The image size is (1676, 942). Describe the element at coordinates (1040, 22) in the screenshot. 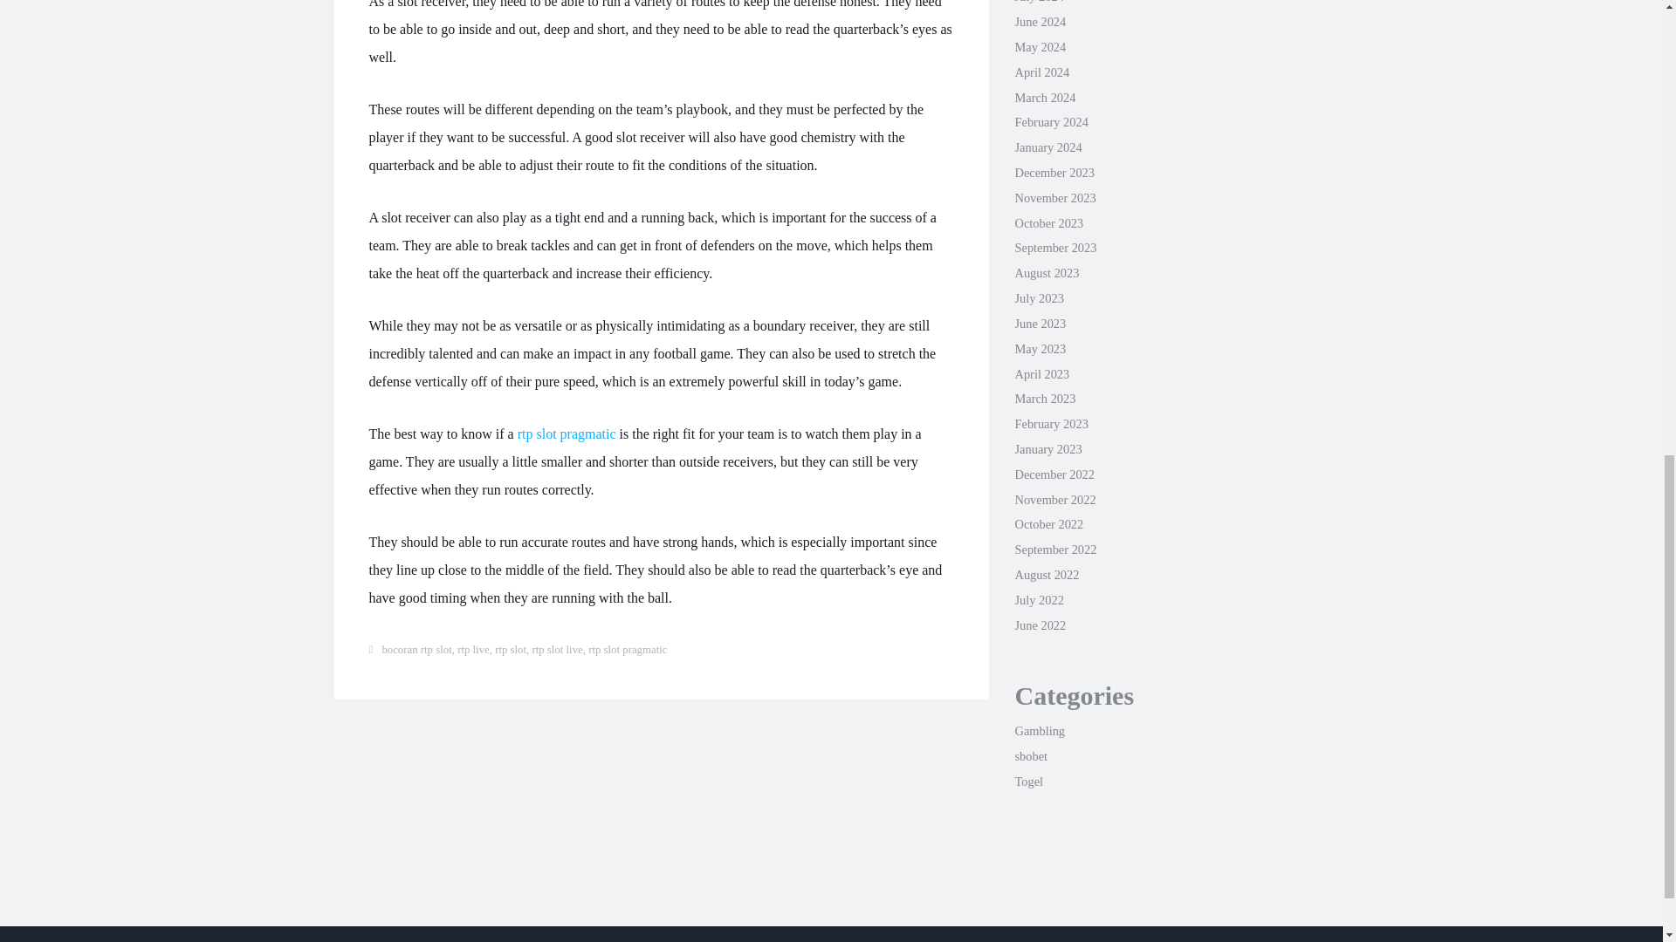

I see `June 2024` at that location.